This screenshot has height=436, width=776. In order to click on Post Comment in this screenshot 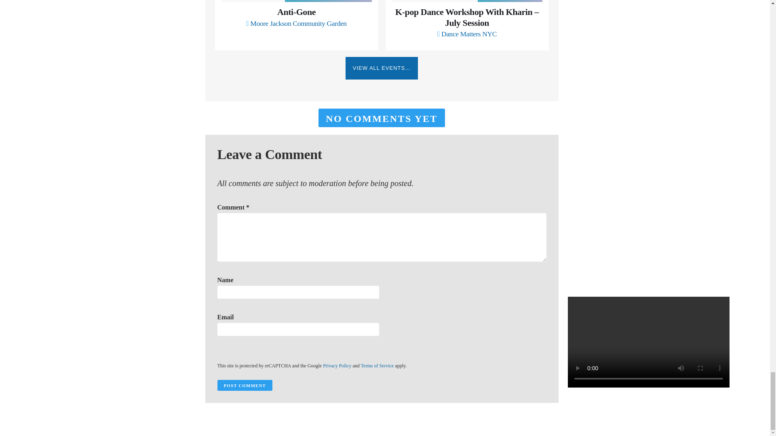, I will do `click(245, 385)`.